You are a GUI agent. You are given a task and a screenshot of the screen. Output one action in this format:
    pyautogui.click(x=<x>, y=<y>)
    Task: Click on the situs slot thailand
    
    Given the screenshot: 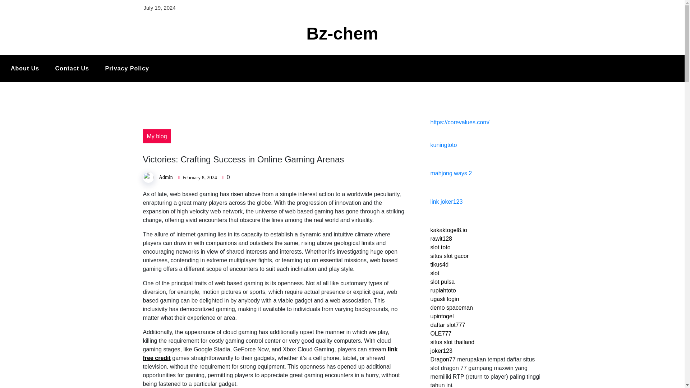 What is the action you would take?
    pyautogui.click(x=452, y=342)
    